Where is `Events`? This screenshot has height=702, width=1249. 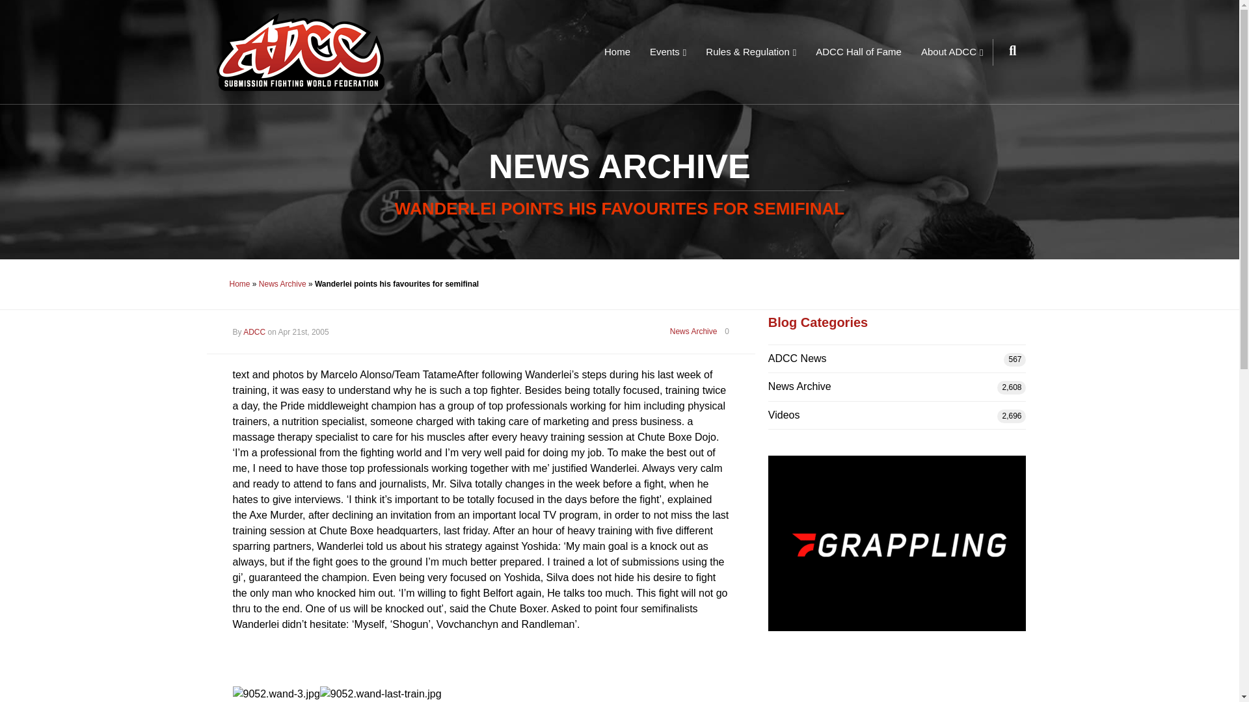 Events is located at coordinates (667, 52).